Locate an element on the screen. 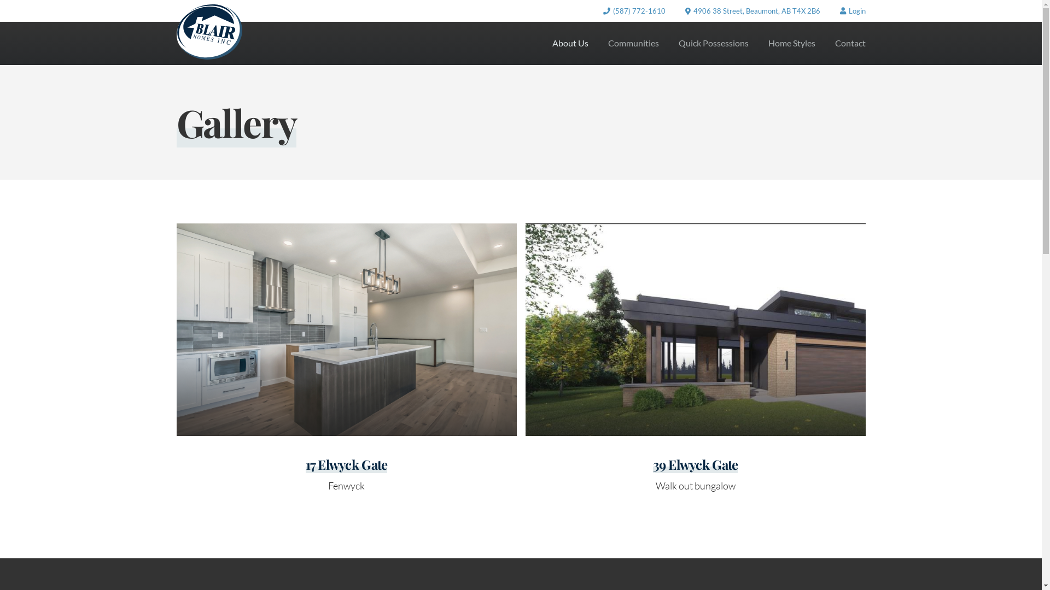 The width and height of the screenshot is (1050, 590). 39 Elwyck Gate
Walk out bungalow is located at coordinates (695, 369).